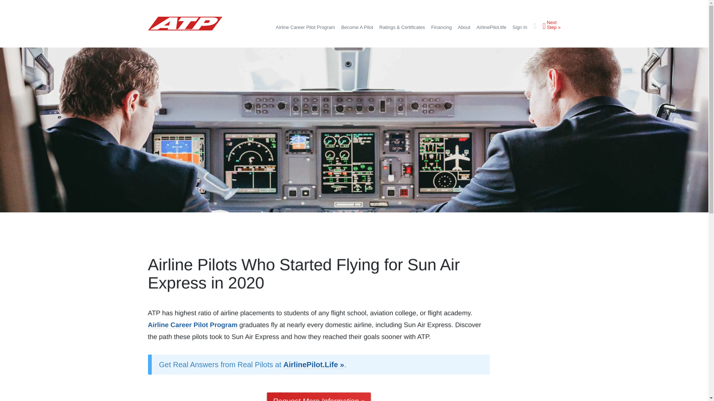 This screenshot has width=714, height=401. I want to click on Airline Career Pilot Program, so click(305, 27).